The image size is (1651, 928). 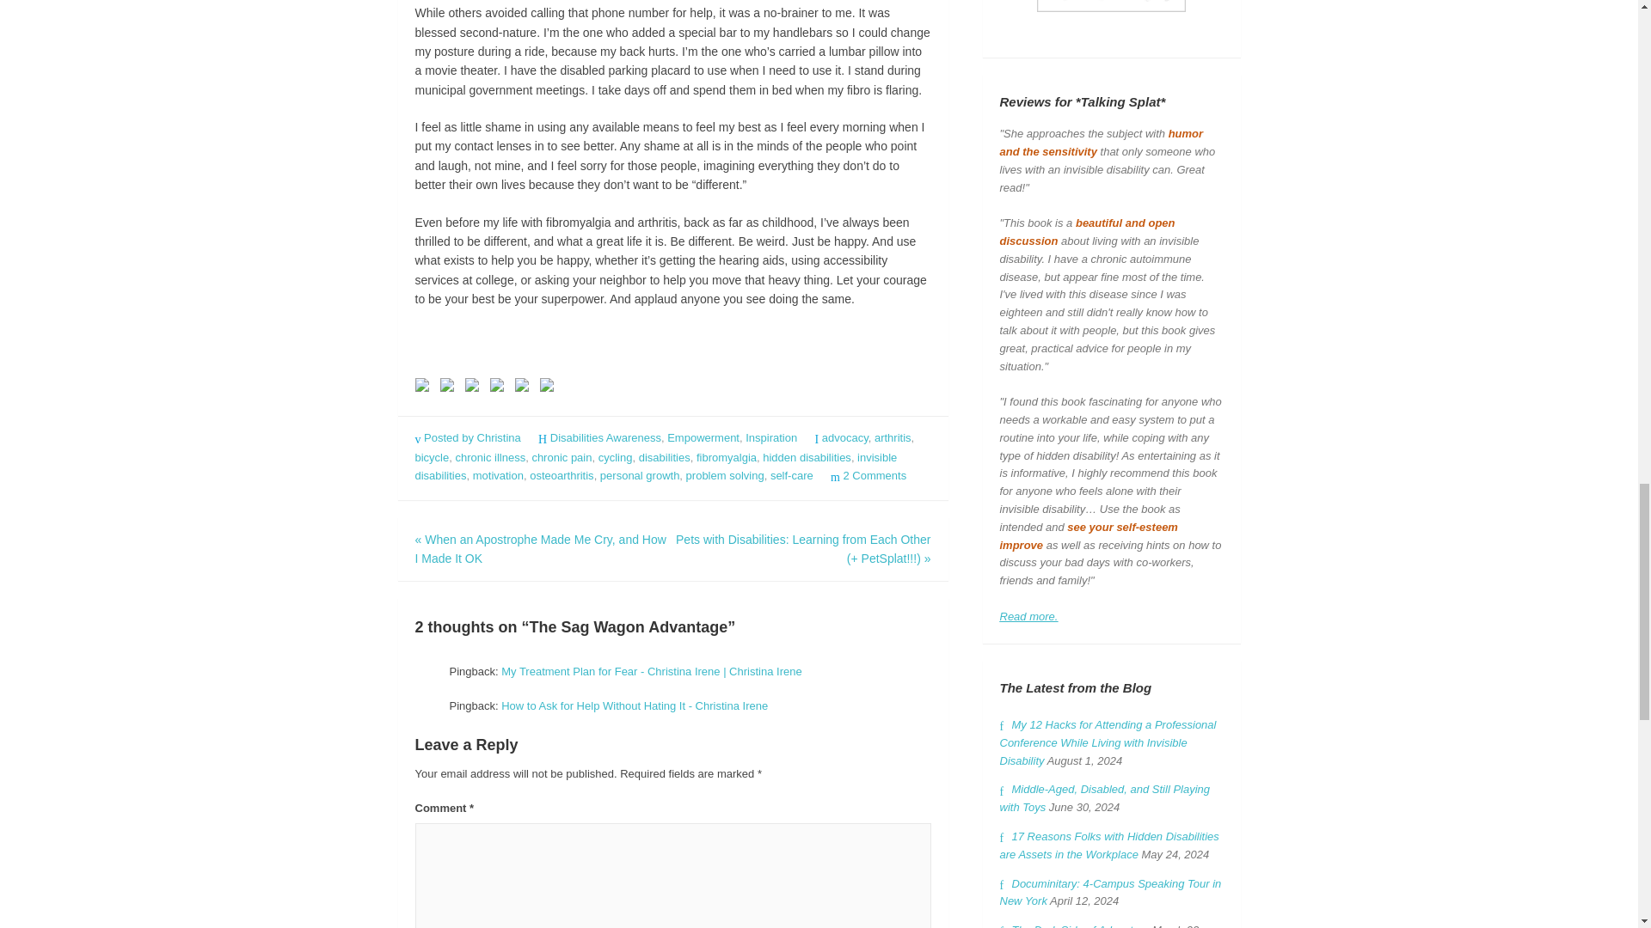 I want to click on Posted by Christina, so click(x=468, y=438).